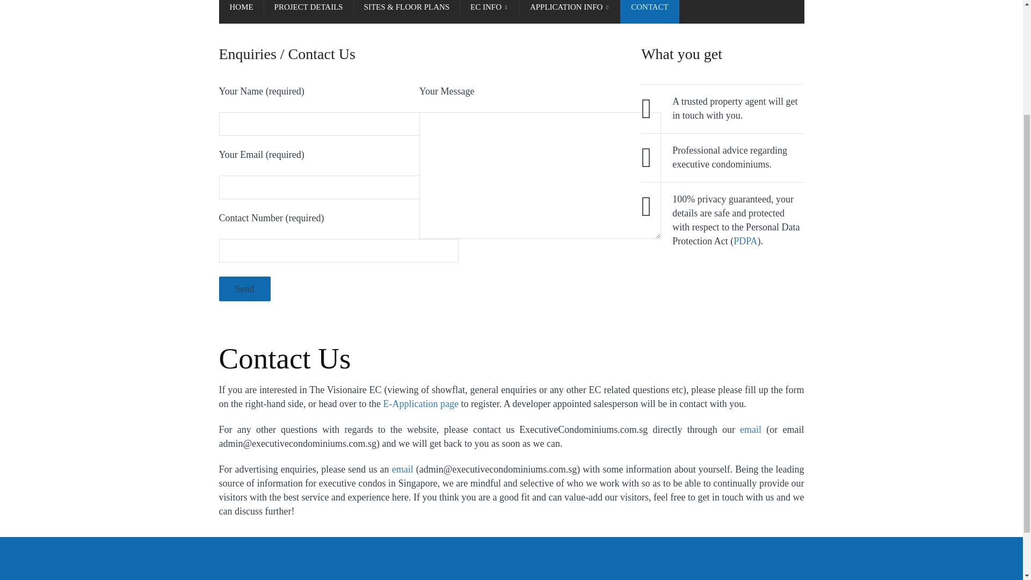 This screenshot has width=1031, height=580. I want to click on Contact Executive Condominiums Singapore, so click(402, 469).